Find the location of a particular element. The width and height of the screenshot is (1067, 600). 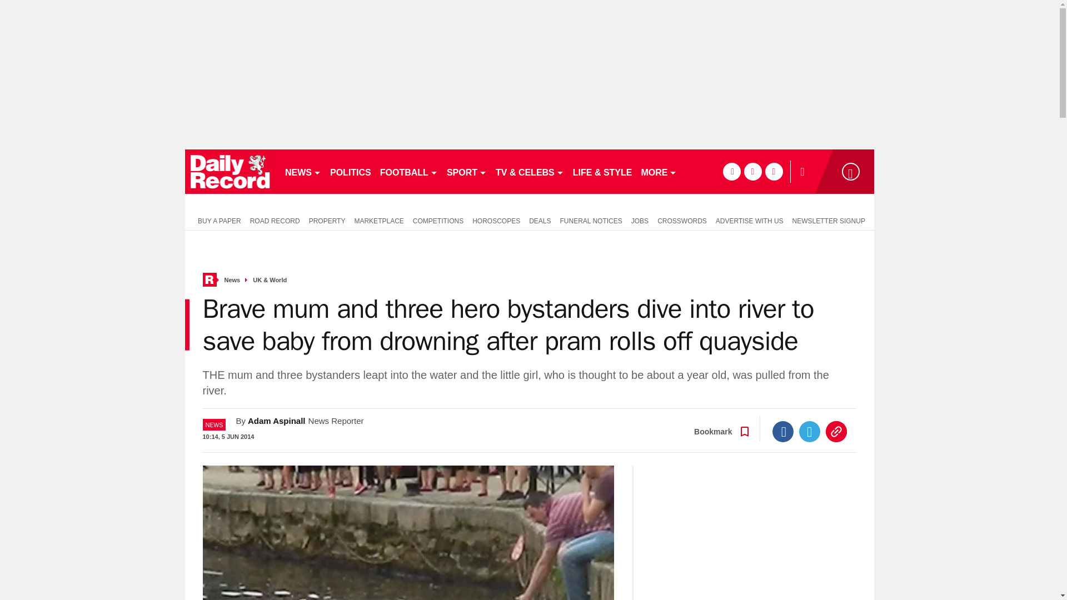

SPORT is located at coordinates (467, 171).